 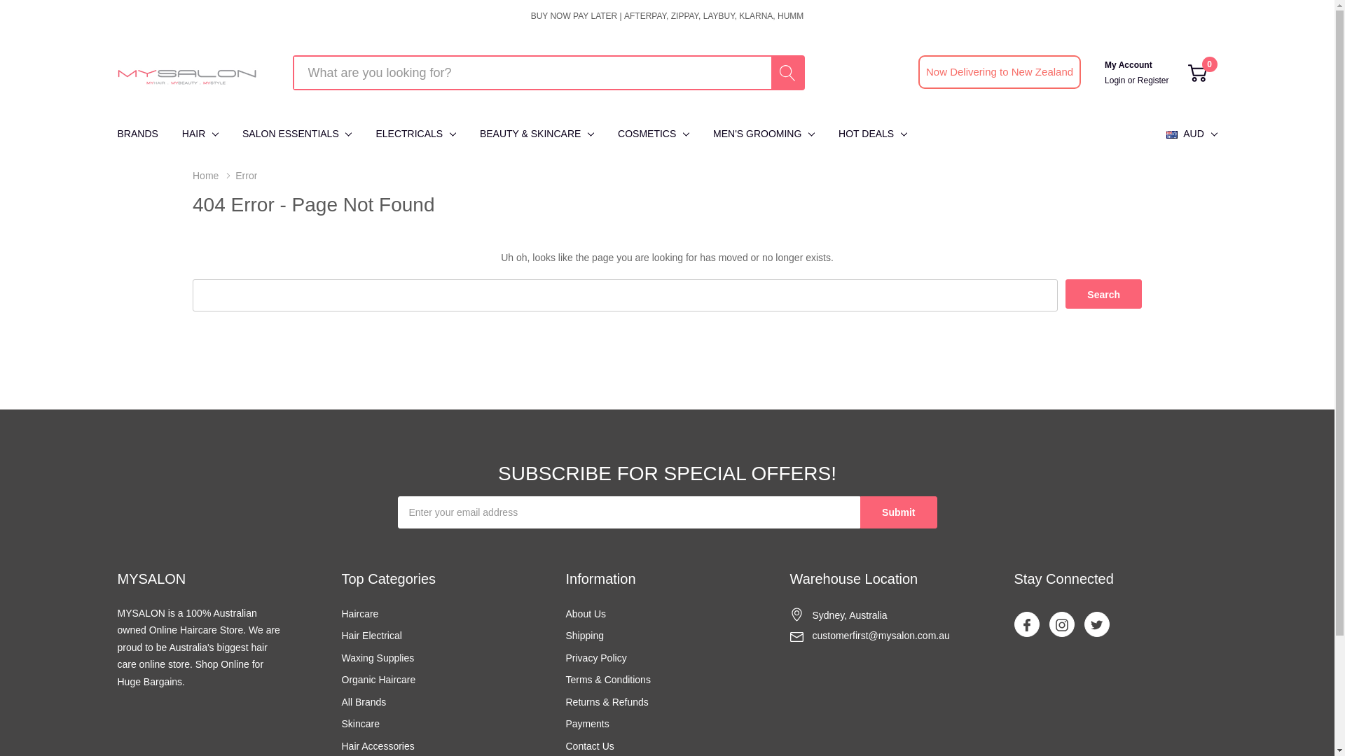 I want to click on Skincare, so click(x=361, y=724).